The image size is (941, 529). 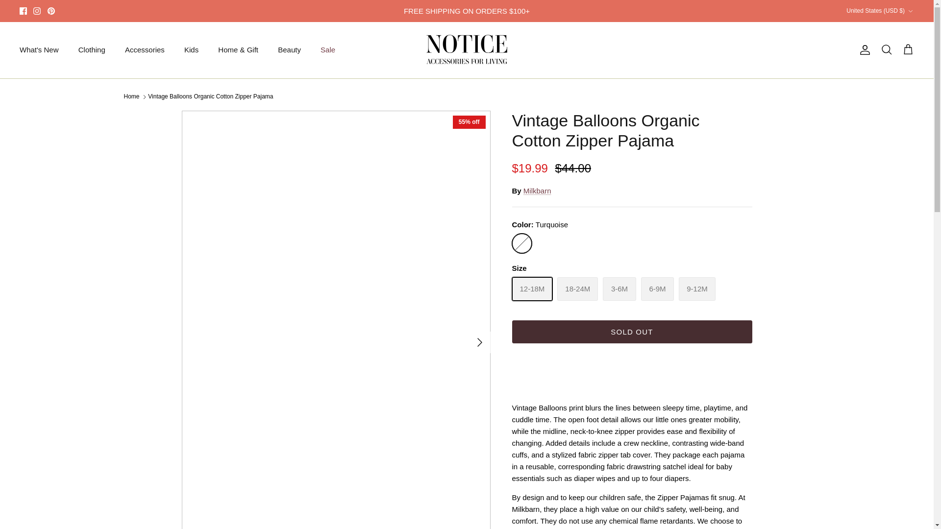 What do you see at coordinates (51, 11) in the screenshot?
I see `Pinterest` at bounding box center [51, 11].